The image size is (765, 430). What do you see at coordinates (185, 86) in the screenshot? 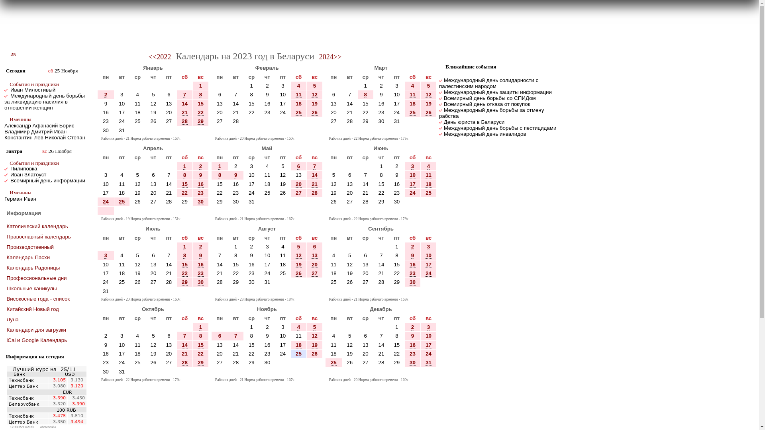
I see ` ` at bounding box center [185, 86].